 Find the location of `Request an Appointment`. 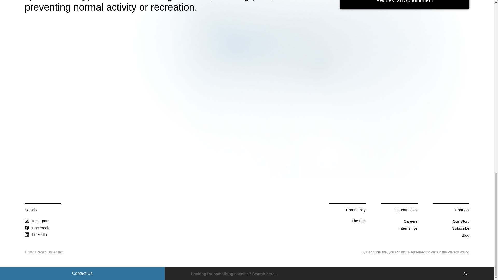

Request an Appointment is located at coordinates (404, 5).